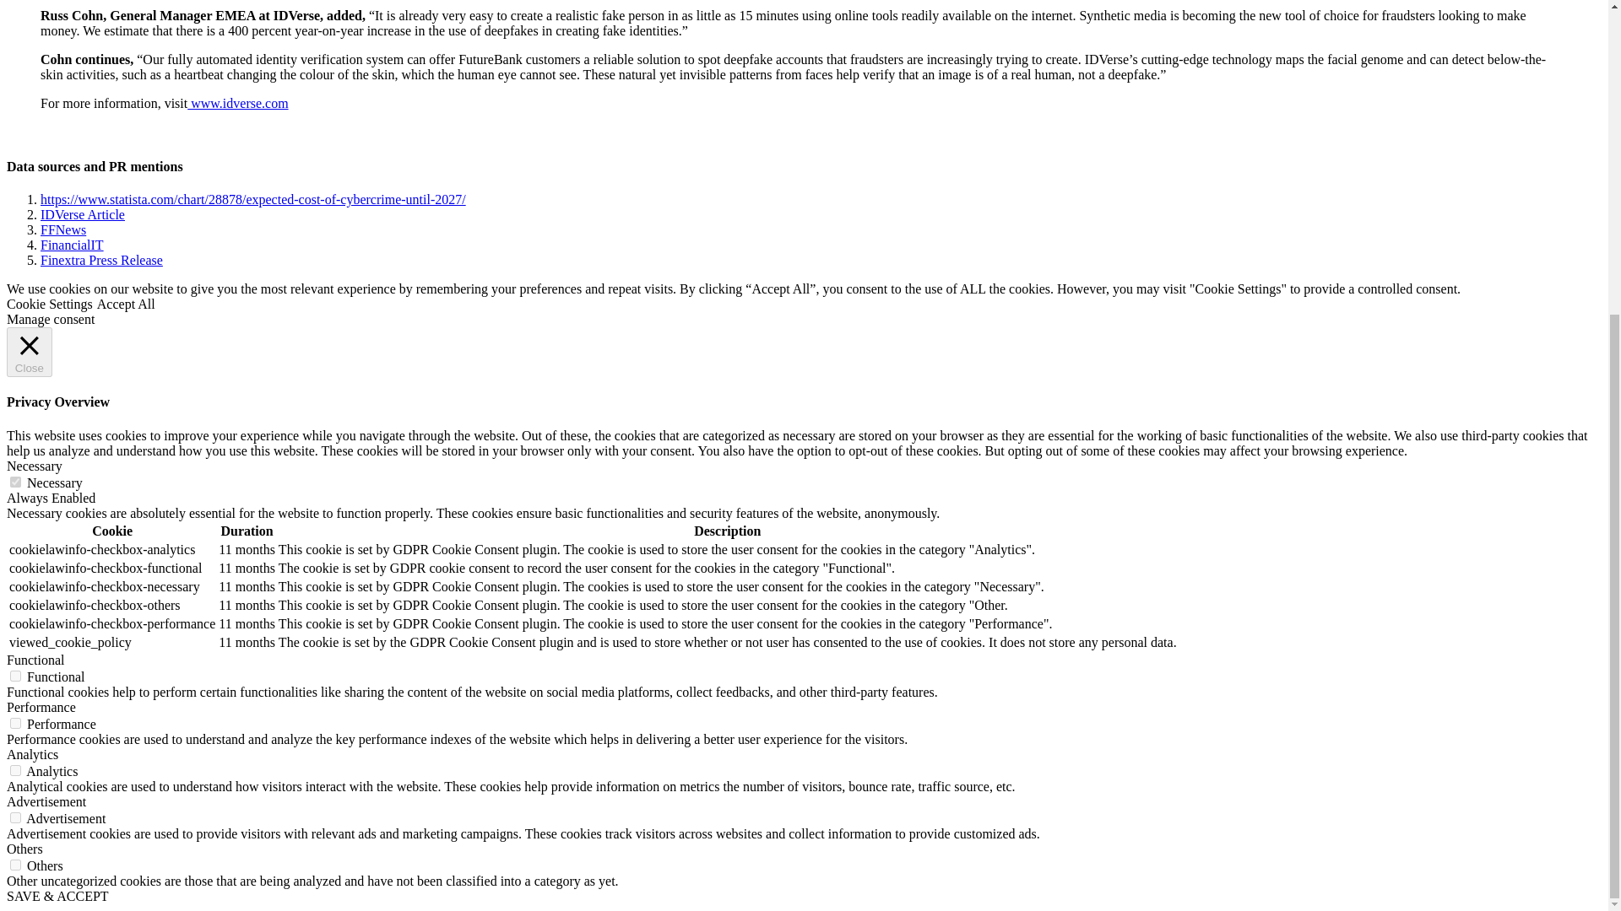  What do you see at coordinates (41, 707) in the screenshot?
I see `Performance` at bounding box center [41, 707].